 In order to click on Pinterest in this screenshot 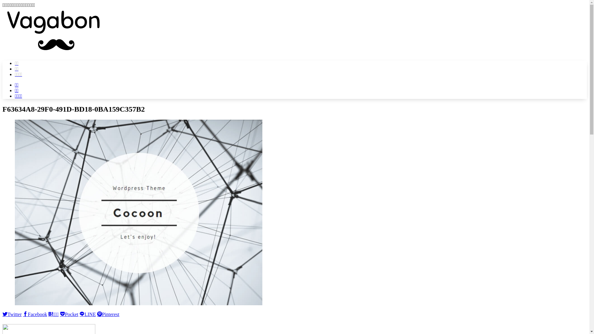, I will do `click(108, 314)`.